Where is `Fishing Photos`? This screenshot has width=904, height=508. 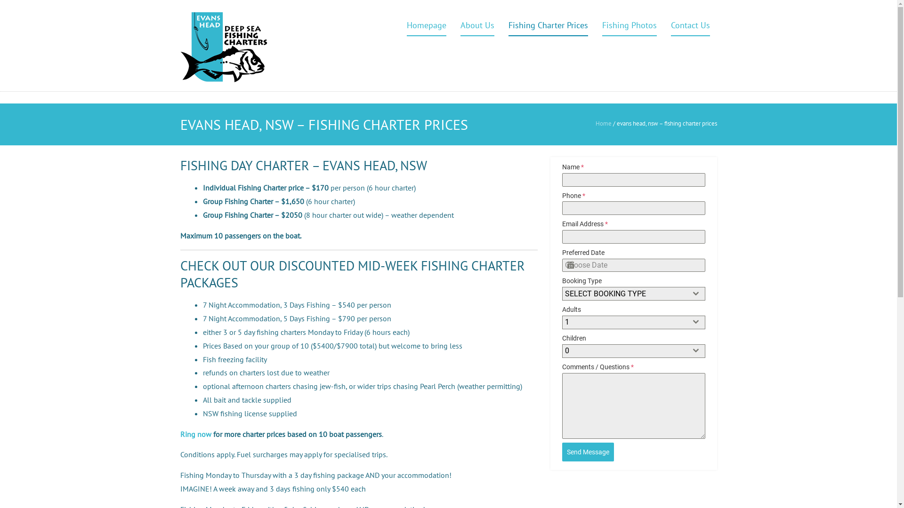 Fishing Photos is located at coordinates (629, 26).